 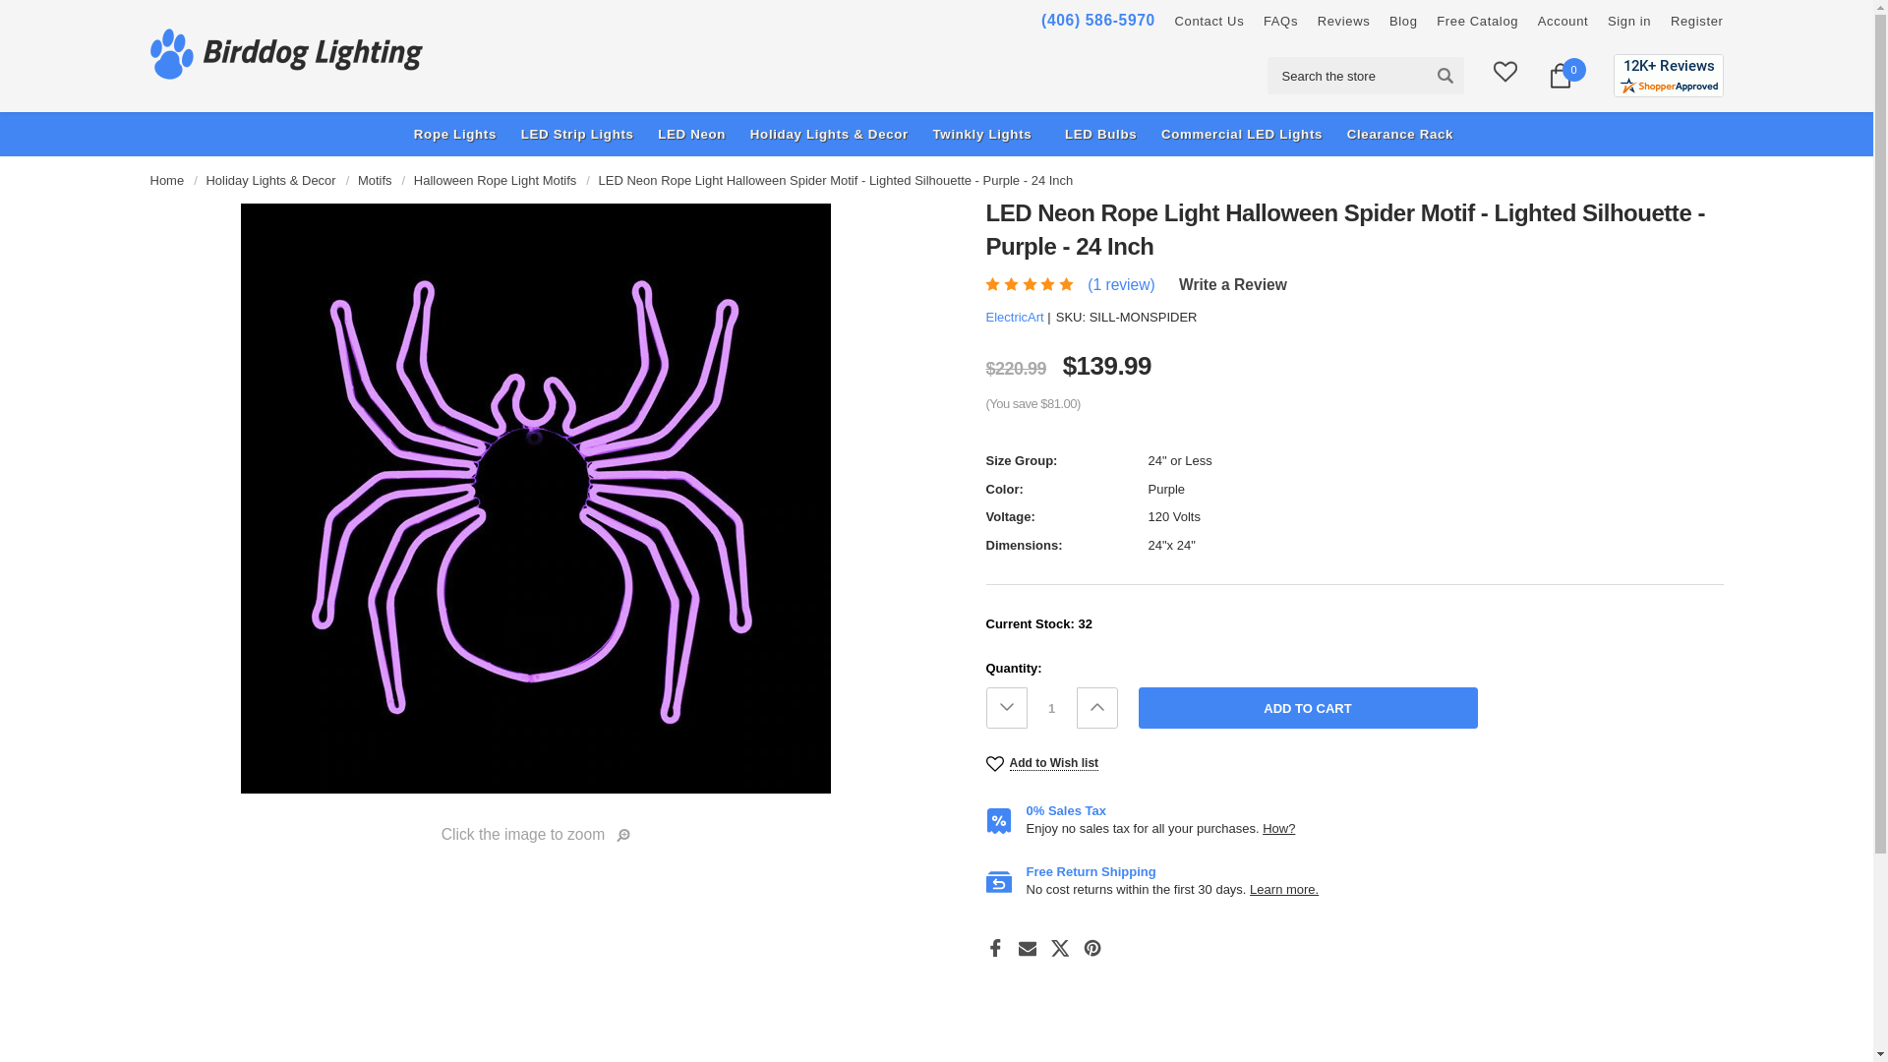 What do you see at coordinates (995, 948) in the screenshot?
I see `Facebook` at bounding box center [995, 948].